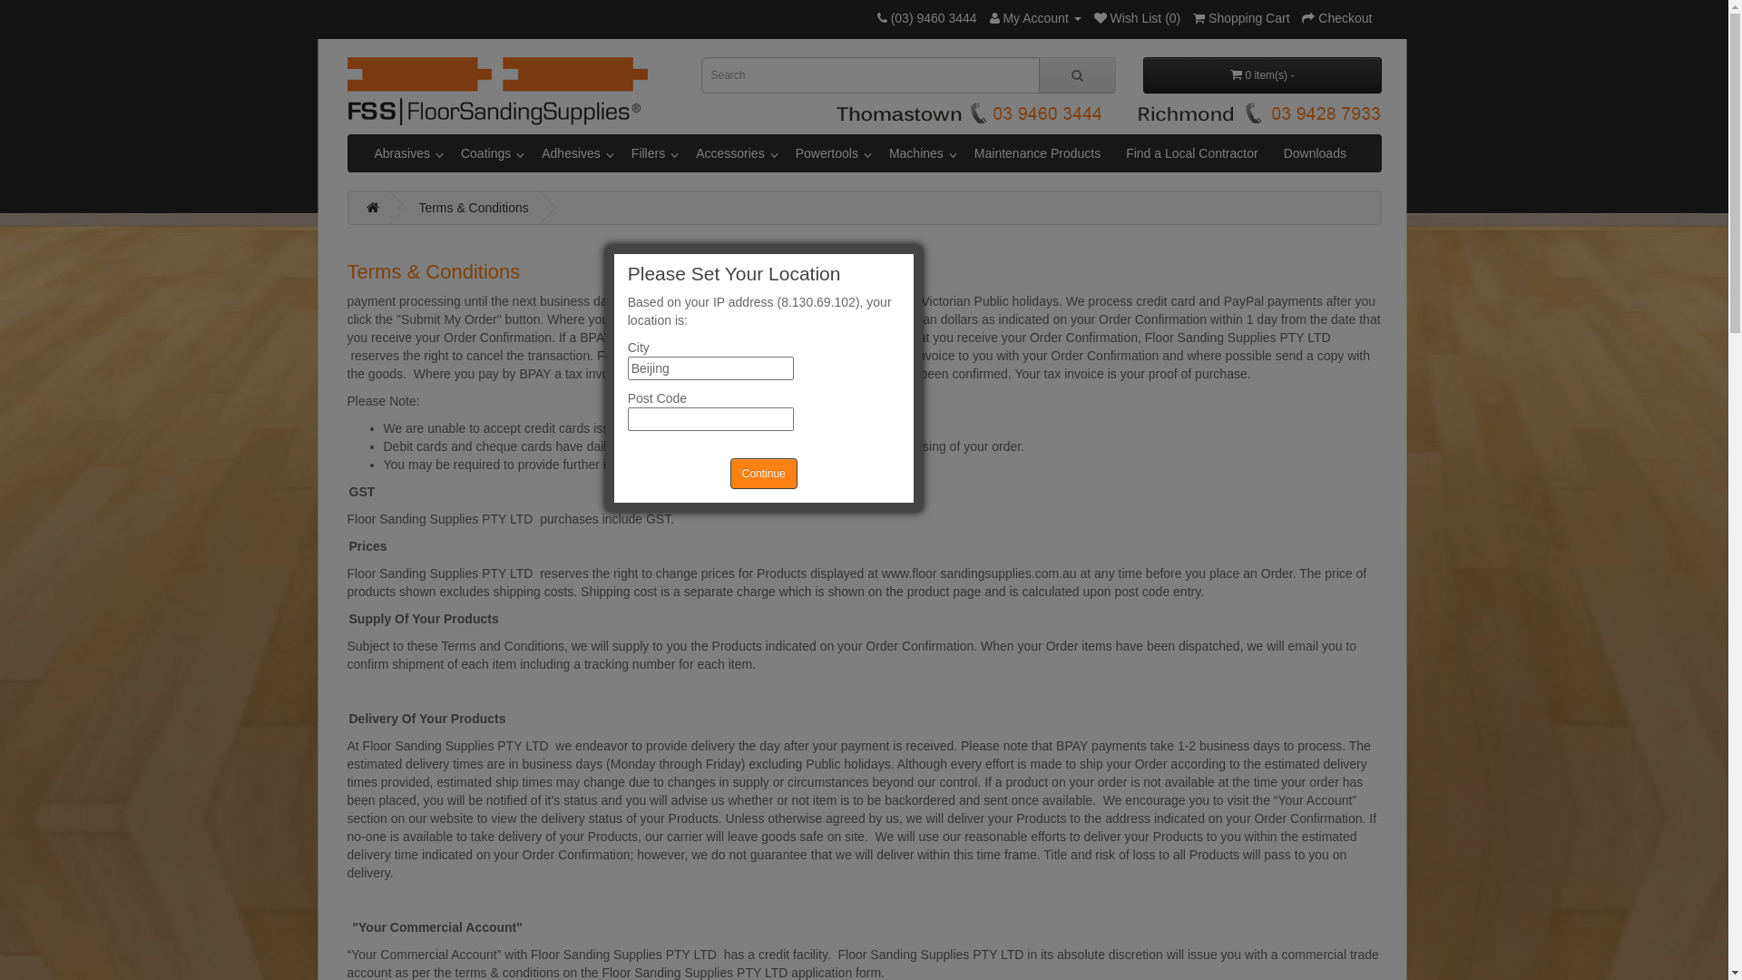 The width and height of the screenshot is (1742, 980). What do you see at coordinates (829, 153) in the screenshot?
I see `Powertools` at bounding box center [829, 153].